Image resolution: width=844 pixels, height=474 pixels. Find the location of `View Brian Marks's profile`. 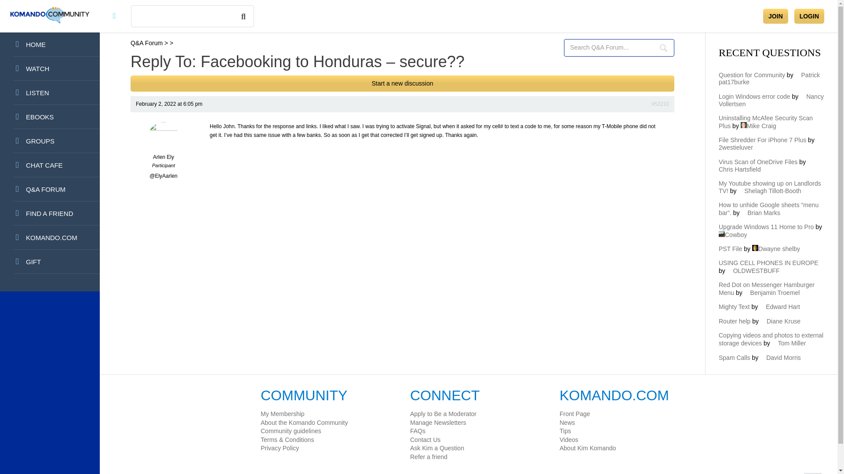

View Brian Marks's profile is located at coordinates (760, 212).